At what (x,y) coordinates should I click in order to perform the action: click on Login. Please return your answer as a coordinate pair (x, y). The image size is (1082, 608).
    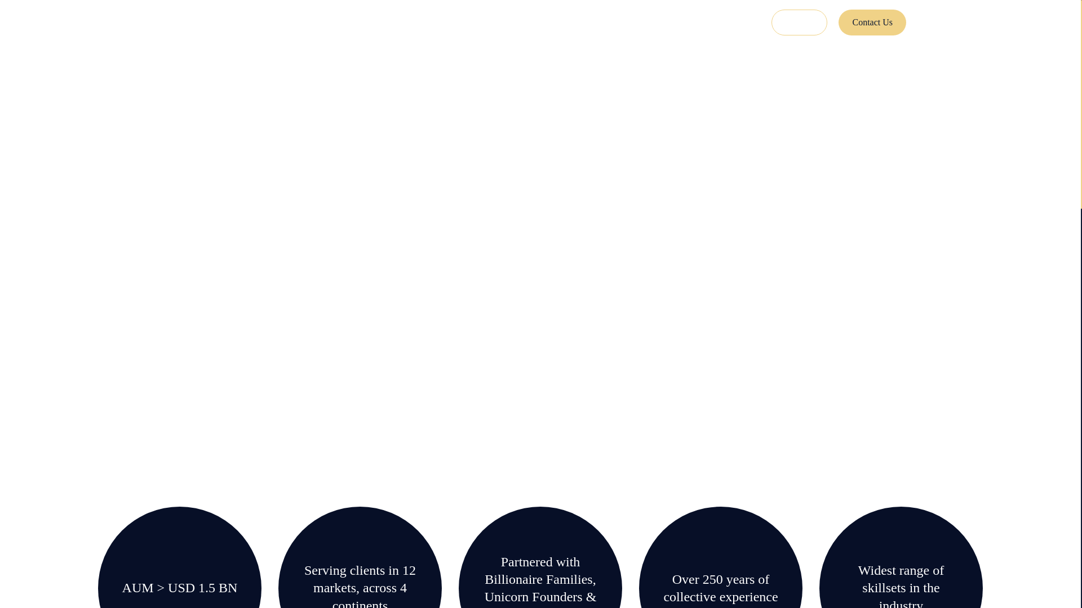
    Looking at the image, I should click on (799, 23).